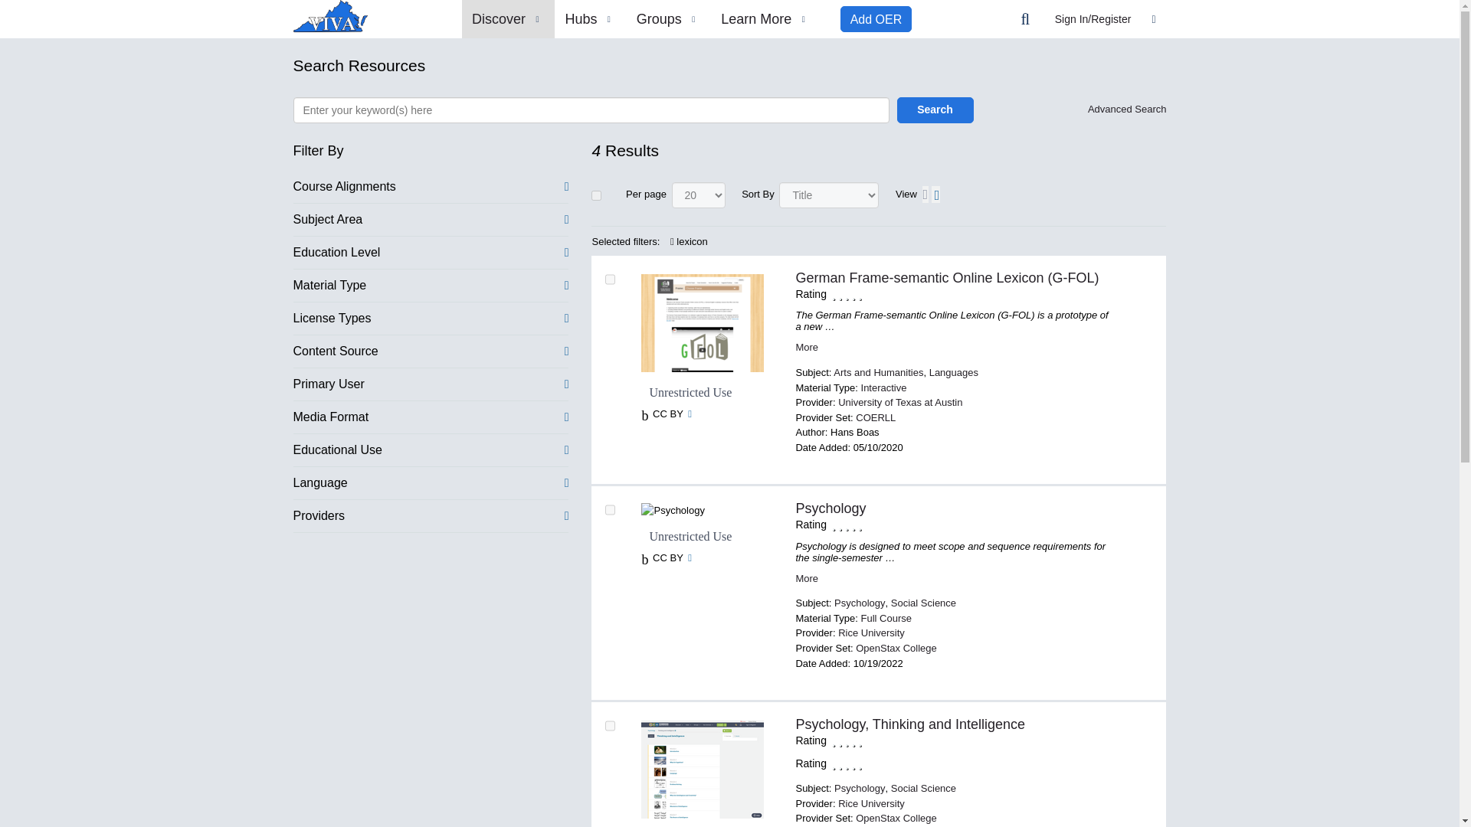 Image resolution: width=1471 pixels, height=827 pixels. I want to click on Hubs, so click(590, 18).